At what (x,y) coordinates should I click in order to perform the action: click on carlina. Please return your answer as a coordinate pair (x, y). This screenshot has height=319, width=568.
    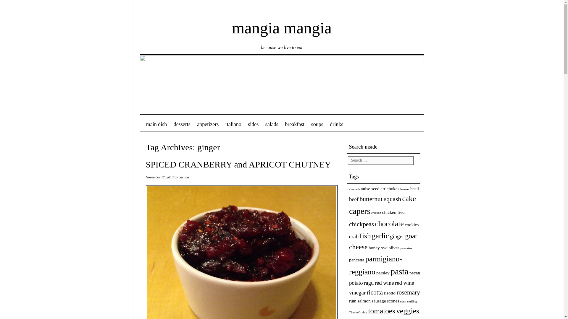
    Looking at the image, I should click on (184, 177).